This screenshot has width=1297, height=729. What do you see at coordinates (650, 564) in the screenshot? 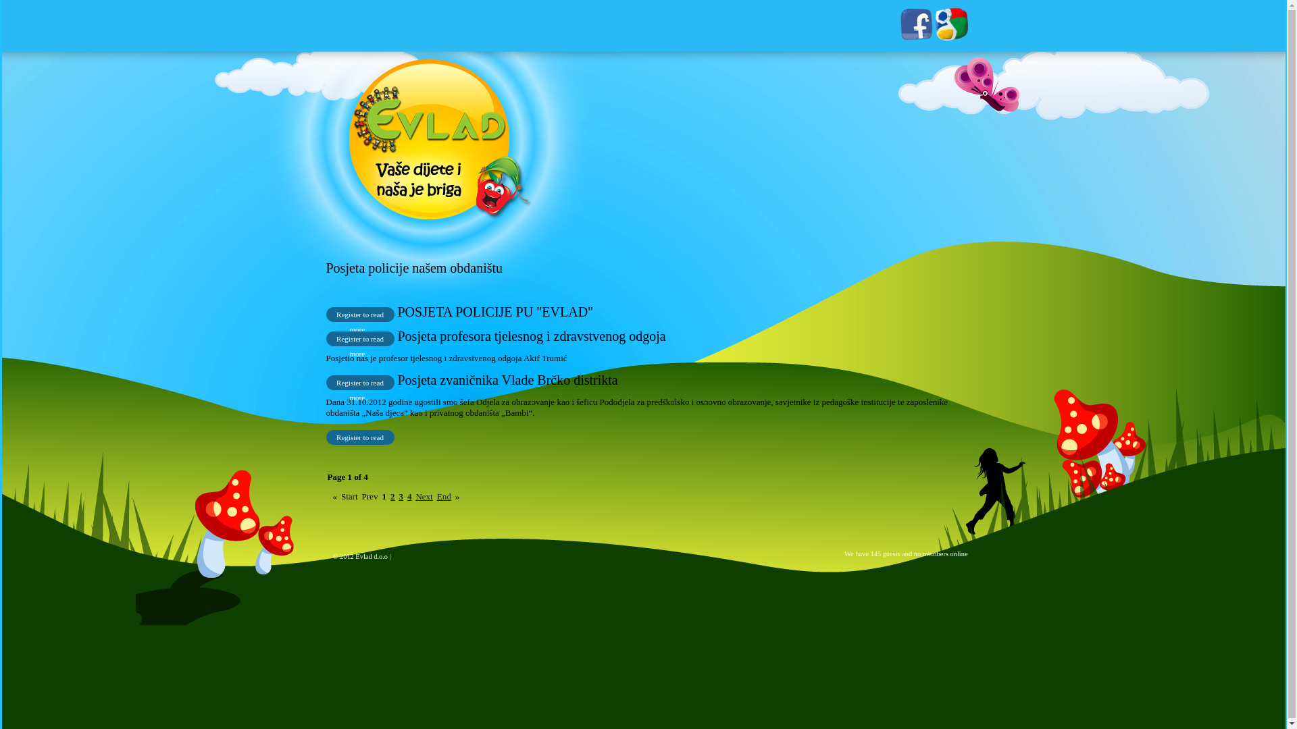
I see `We have 145 guests and no members online` at bounding box center [650, 564].